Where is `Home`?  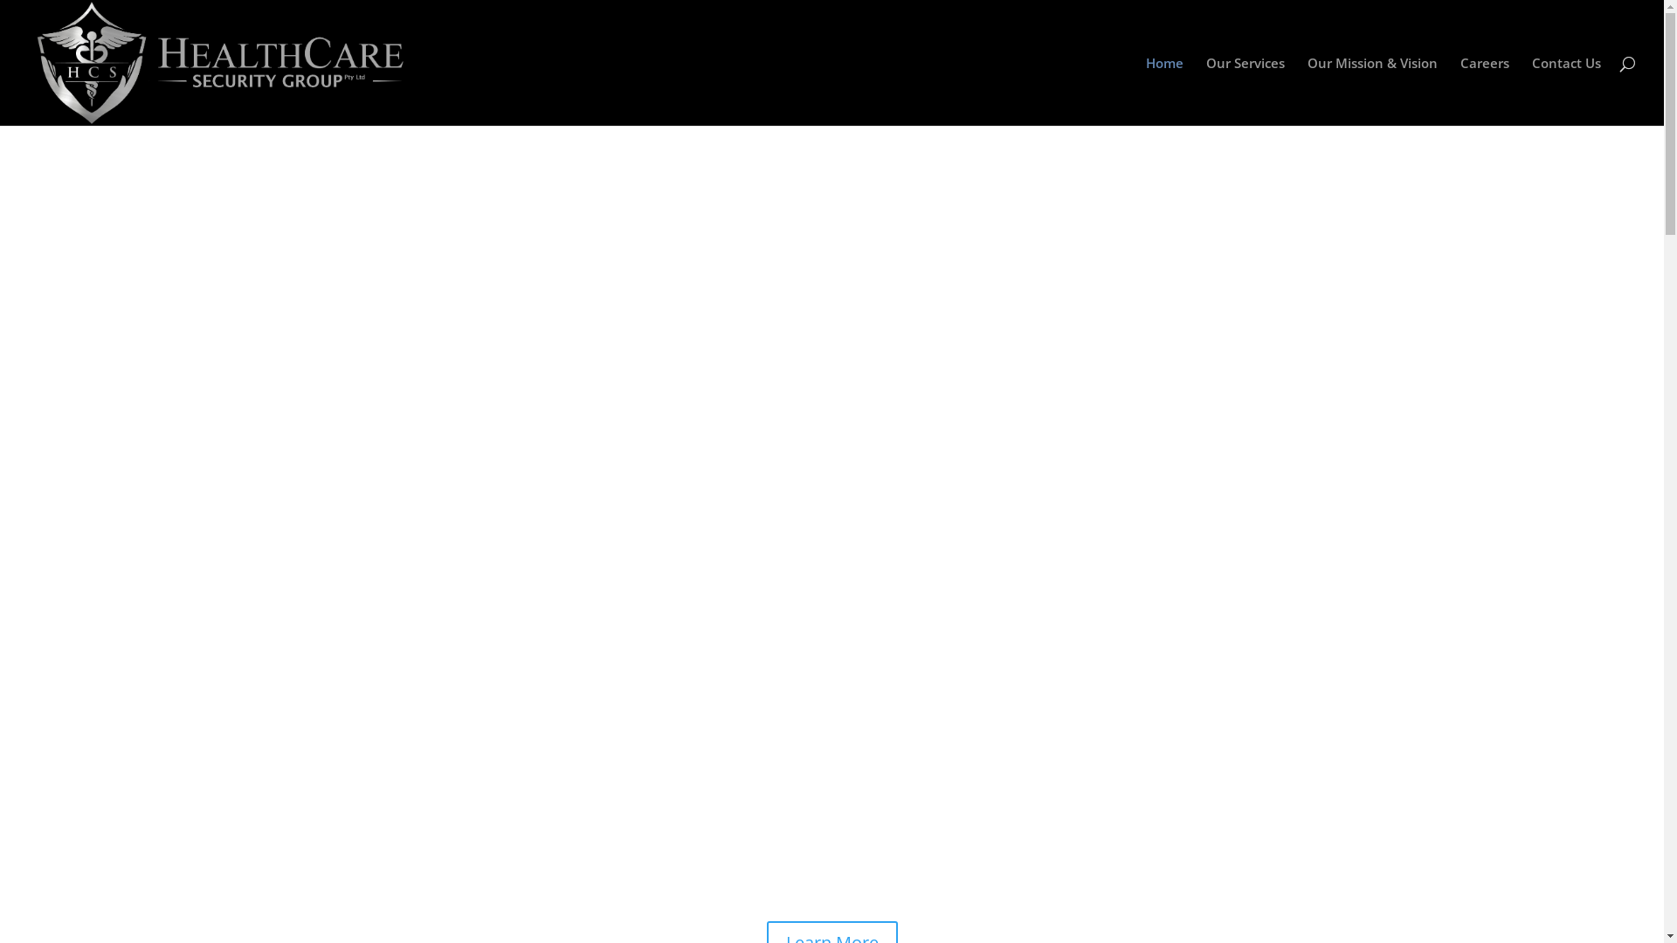 Home is located at coordinates (1165, 91).